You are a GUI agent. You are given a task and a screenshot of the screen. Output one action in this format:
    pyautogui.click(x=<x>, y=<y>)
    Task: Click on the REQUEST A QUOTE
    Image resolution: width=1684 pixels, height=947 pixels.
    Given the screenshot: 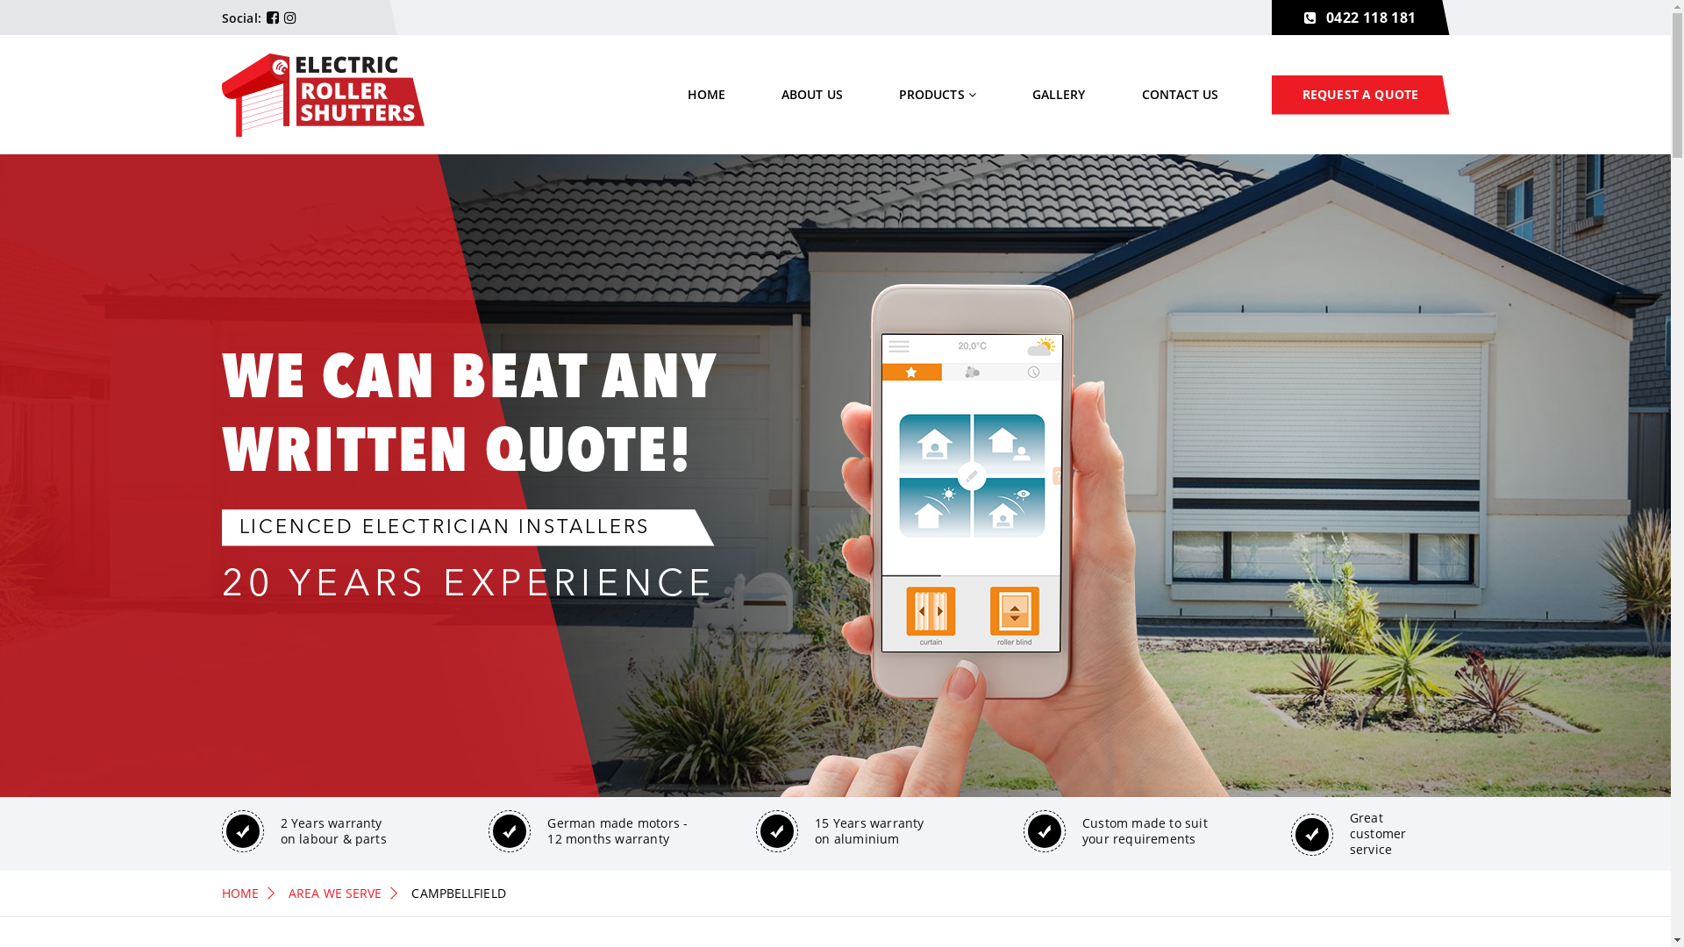 What is the action you would take?
    pyautogui.click(x=1361, y=95)
    